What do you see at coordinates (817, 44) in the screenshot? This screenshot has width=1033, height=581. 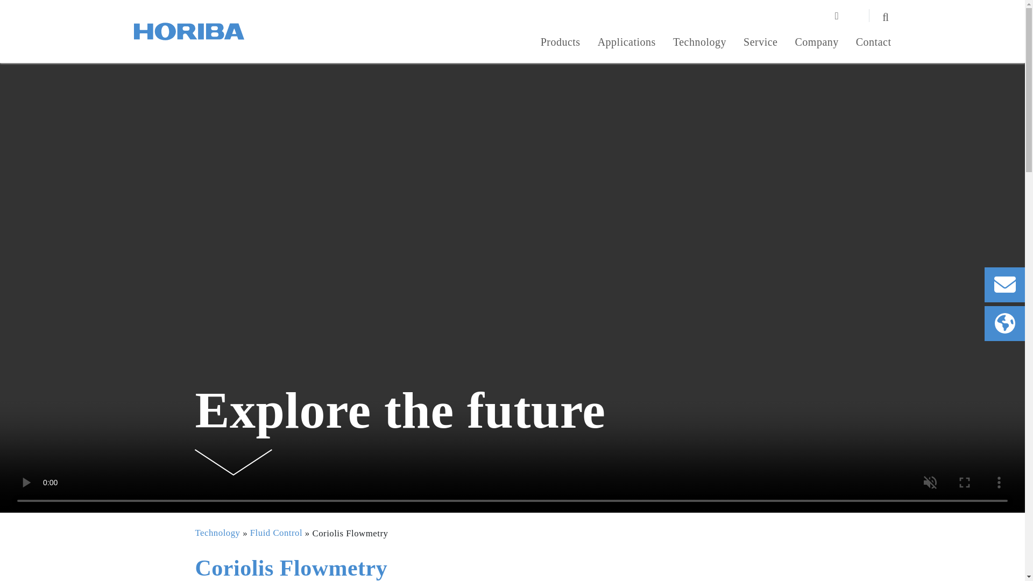 I see `Company` at bounding box center [817, 44].